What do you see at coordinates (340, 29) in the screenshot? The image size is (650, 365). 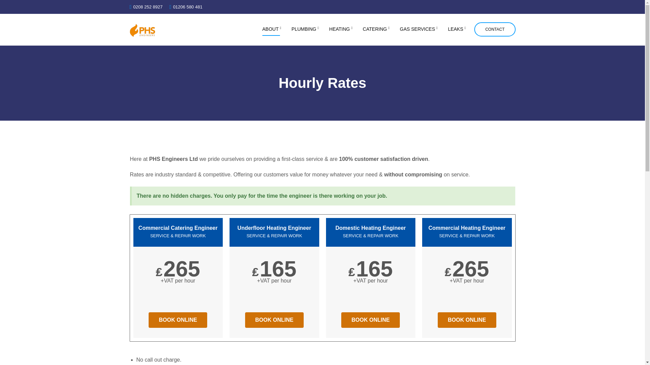 I see `HEATING` at bounding box center [340, 29].